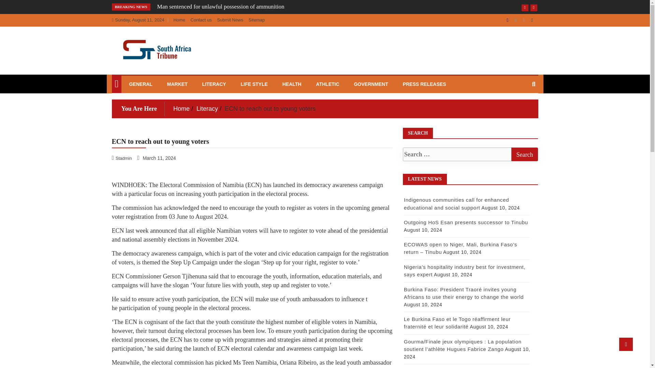 The image size is (655, 368). Describe the element at coordinates (230, 20) in the screenshot. I see `Submit News` at that location.